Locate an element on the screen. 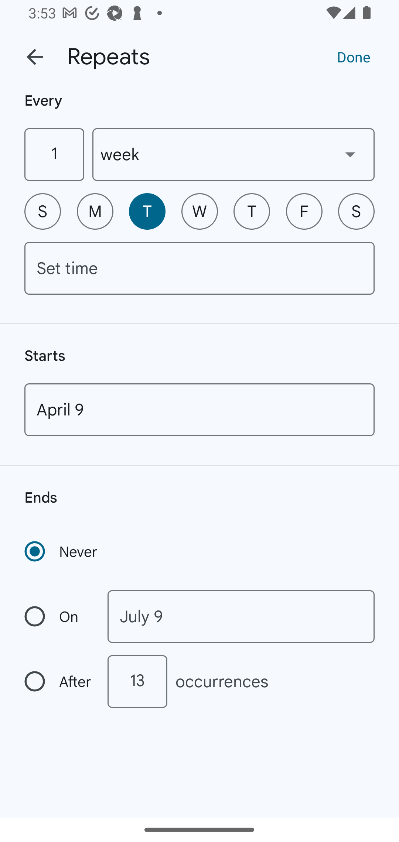 The width and height of the screenshot is (399, 842). 1 is located at coordinates (54, 154).